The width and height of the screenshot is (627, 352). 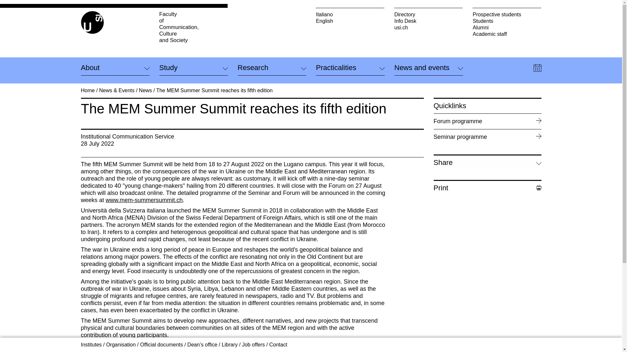 I want to click on English, so click(x=350, y=21).